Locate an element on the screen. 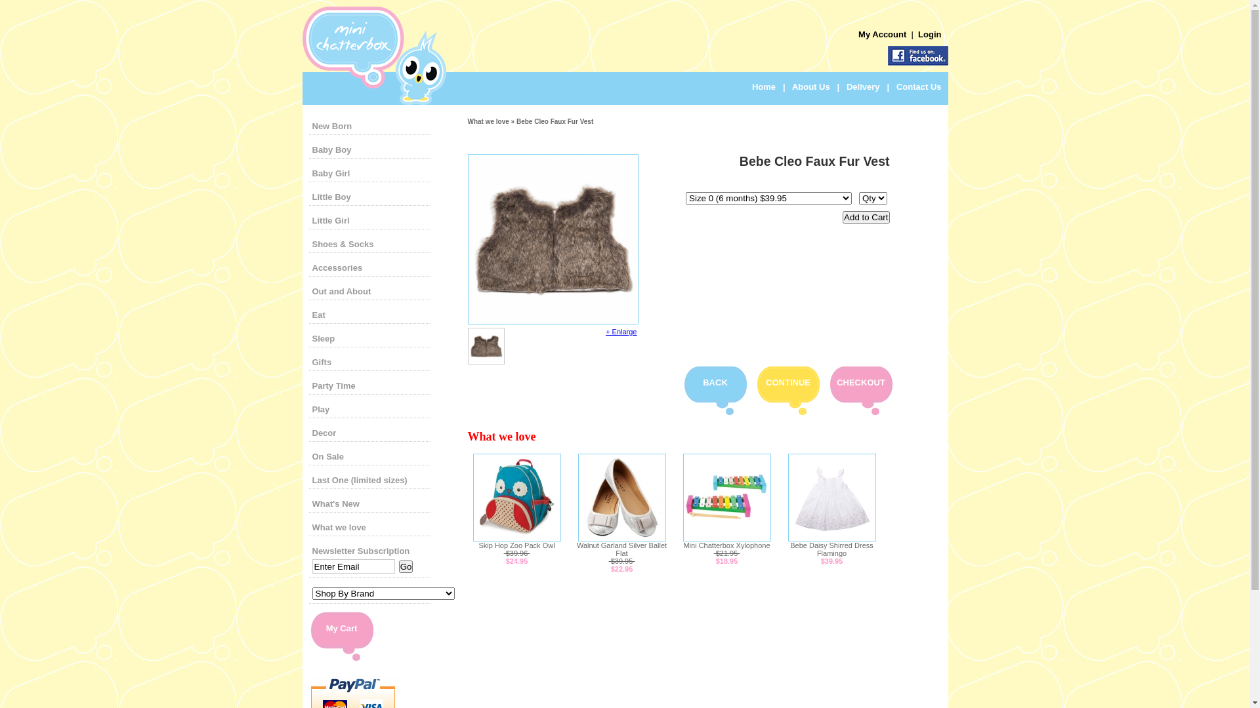 The width and height of the screenshot is (1260, 708). BACK is located at coordinates (715, 383).